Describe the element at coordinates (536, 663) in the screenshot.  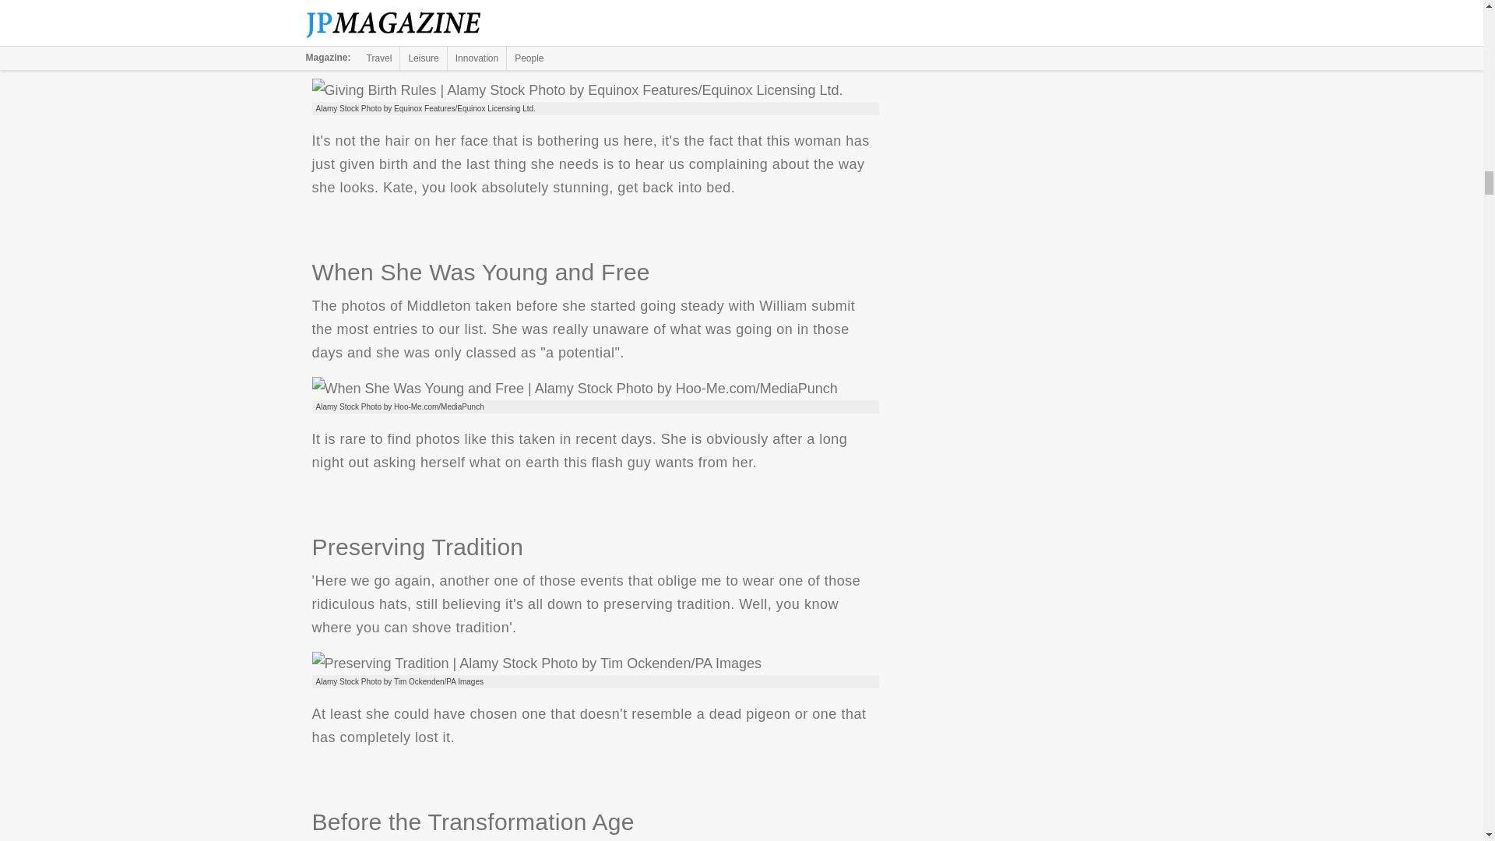
I see `Preserving Tradition` at that location.